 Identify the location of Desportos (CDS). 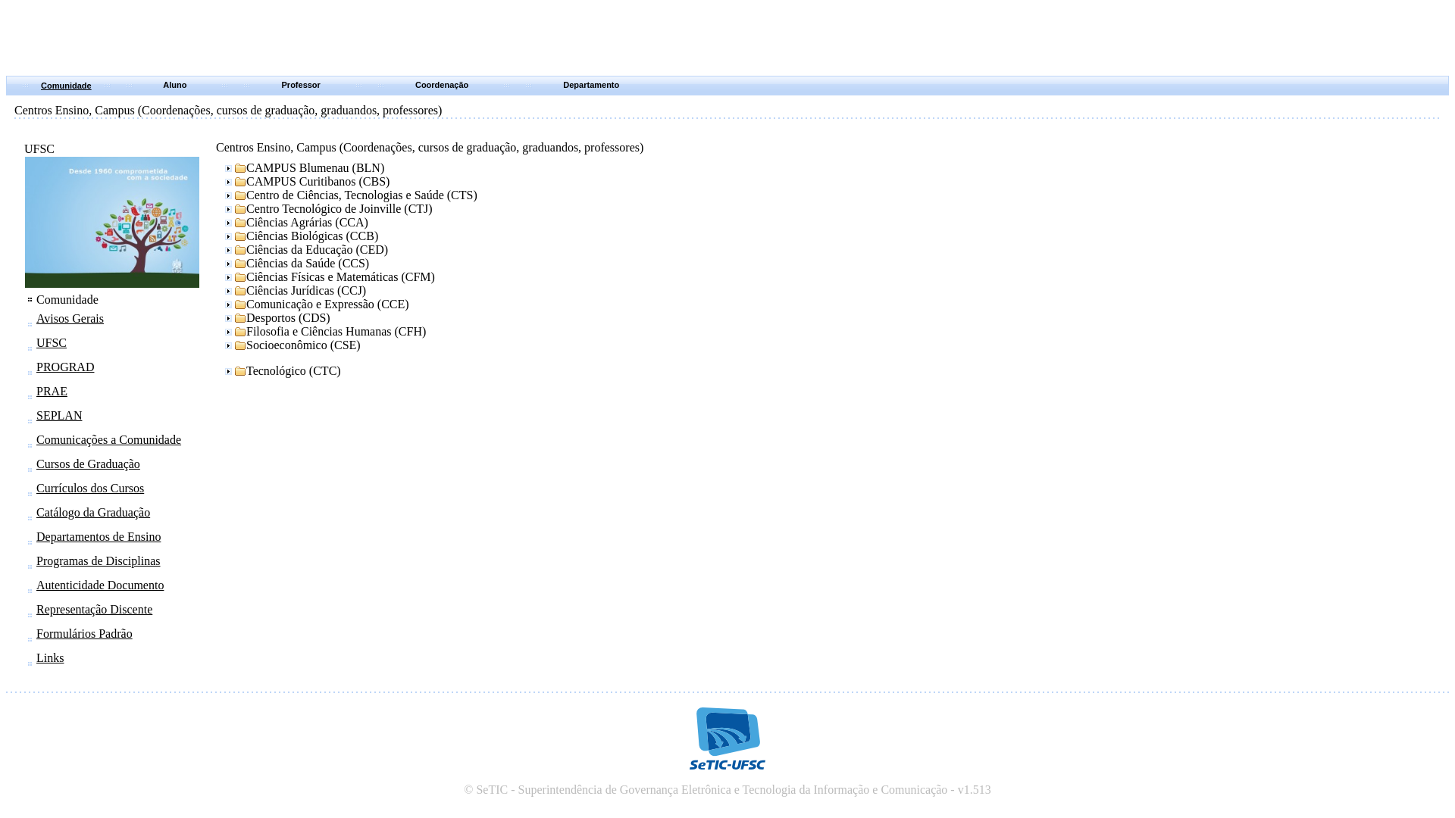
(276, 318).